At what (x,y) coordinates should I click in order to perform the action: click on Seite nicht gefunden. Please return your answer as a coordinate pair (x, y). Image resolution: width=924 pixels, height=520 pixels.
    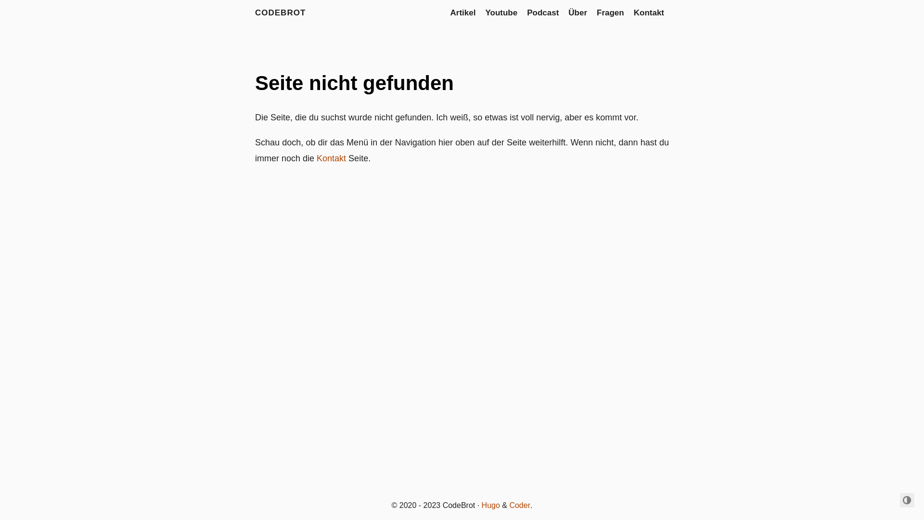
    Looking at the image, I should click on (354, 83).